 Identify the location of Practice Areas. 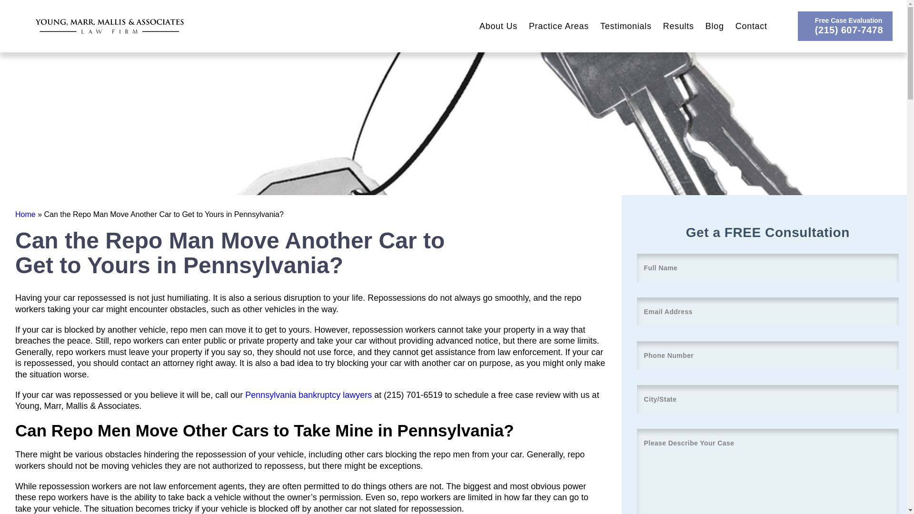
(559, 26).